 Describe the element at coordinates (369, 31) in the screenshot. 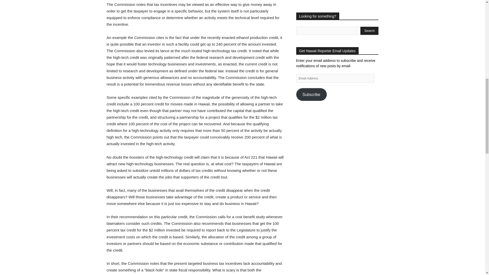

I see `Search` at that location.